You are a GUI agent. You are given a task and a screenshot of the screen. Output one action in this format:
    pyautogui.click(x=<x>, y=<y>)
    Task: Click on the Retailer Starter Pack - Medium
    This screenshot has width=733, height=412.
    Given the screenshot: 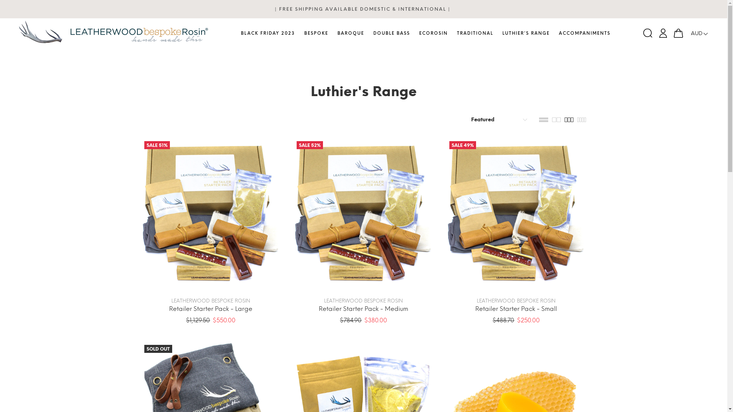 What is the action you would take?
    pyautogui.click(x=363, y=309)
    